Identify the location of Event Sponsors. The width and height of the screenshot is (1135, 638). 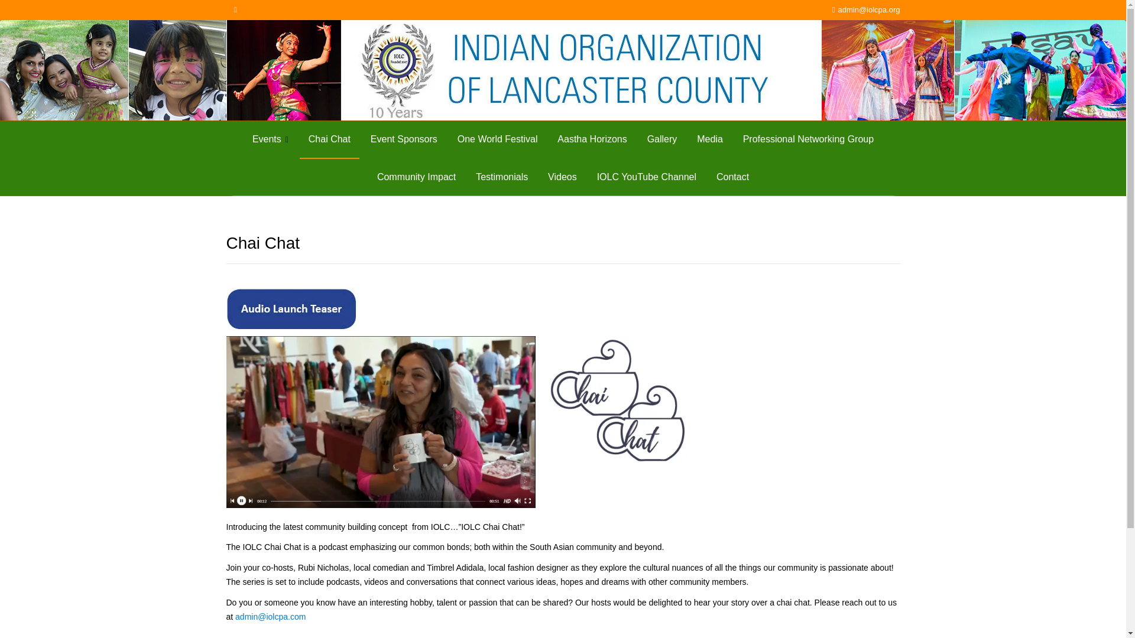
(404, 139).